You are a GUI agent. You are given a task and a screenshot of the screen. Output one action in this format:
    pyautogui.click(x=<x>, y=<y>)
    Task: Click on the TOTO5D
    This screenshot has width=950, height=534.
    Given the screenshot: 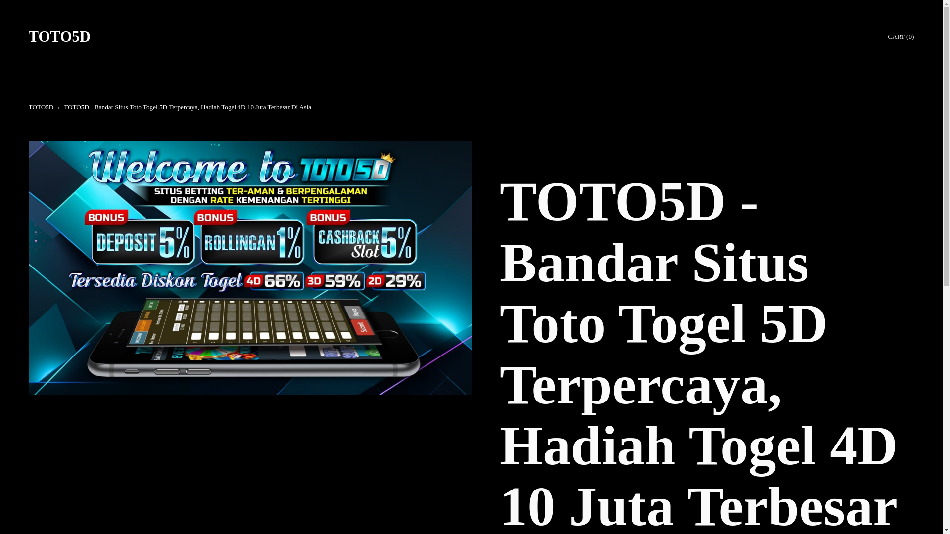 What is the action you would take?
    pyautogui.click(x=59, y=37)
    